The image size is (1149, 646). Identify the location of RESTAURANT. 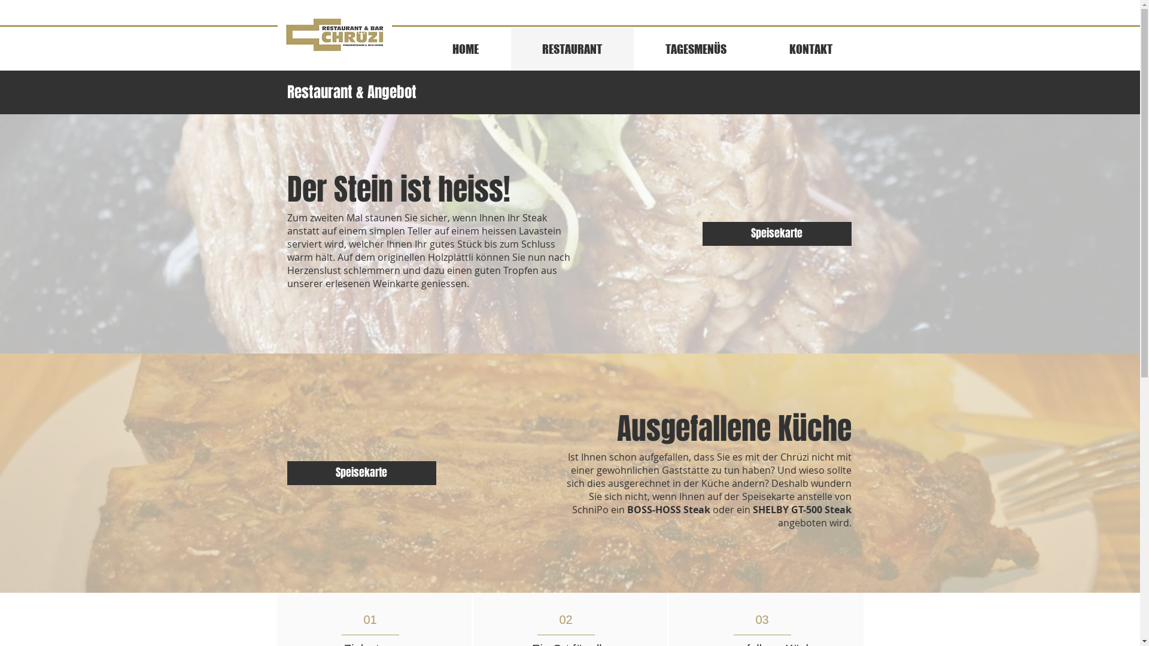
(572, 49).